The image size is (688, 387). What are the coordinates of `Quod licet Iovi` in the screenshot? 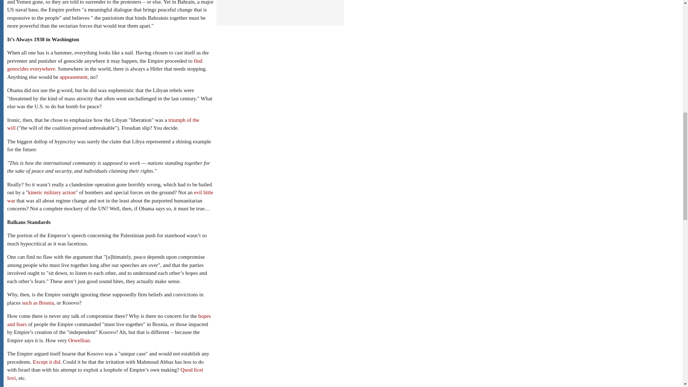 It's located at (105, 373).